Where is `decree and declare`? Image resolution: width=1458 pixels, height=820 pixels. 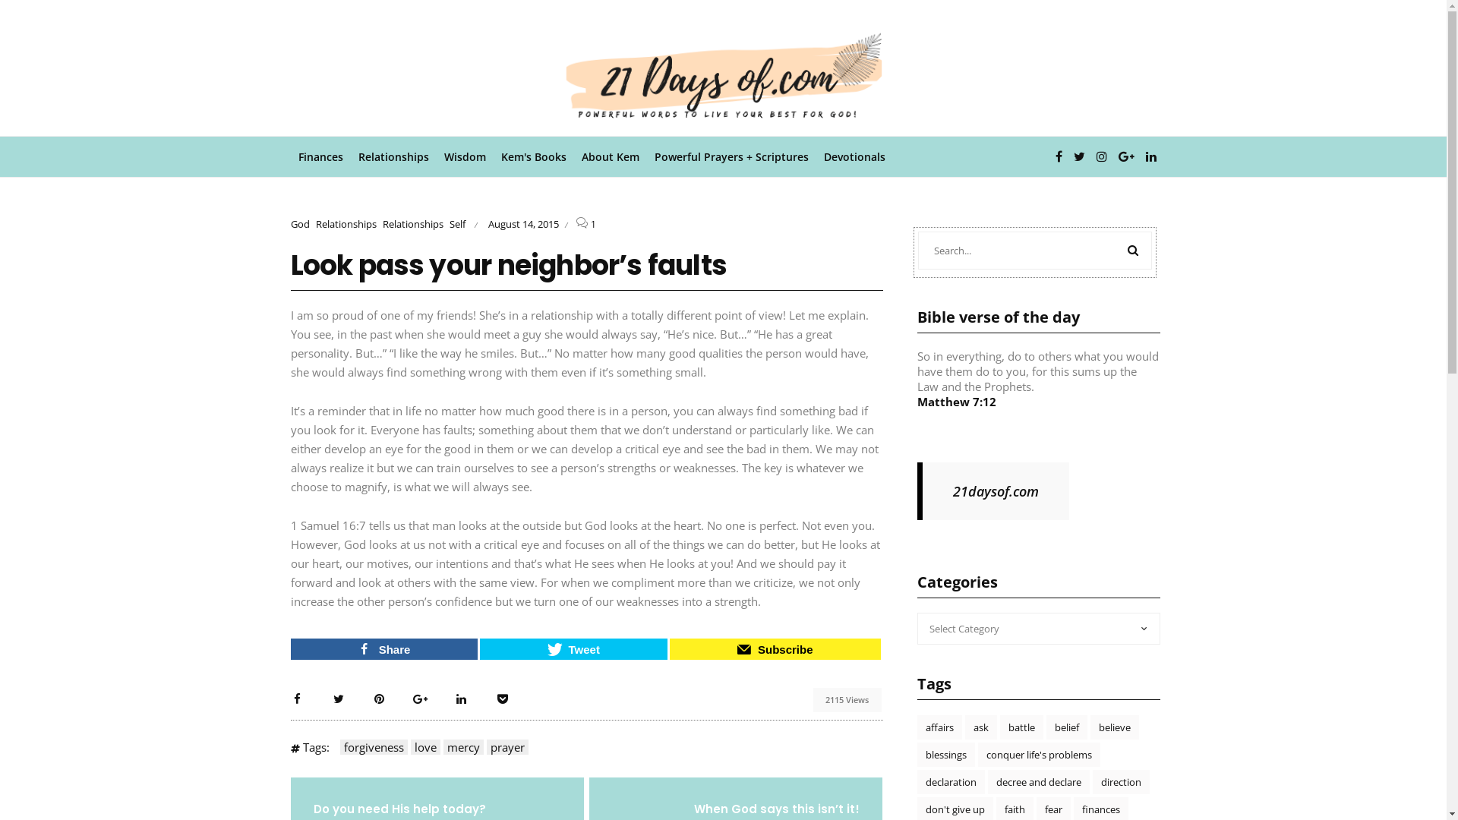
decree and declare is located at coordinates (1038, 782).